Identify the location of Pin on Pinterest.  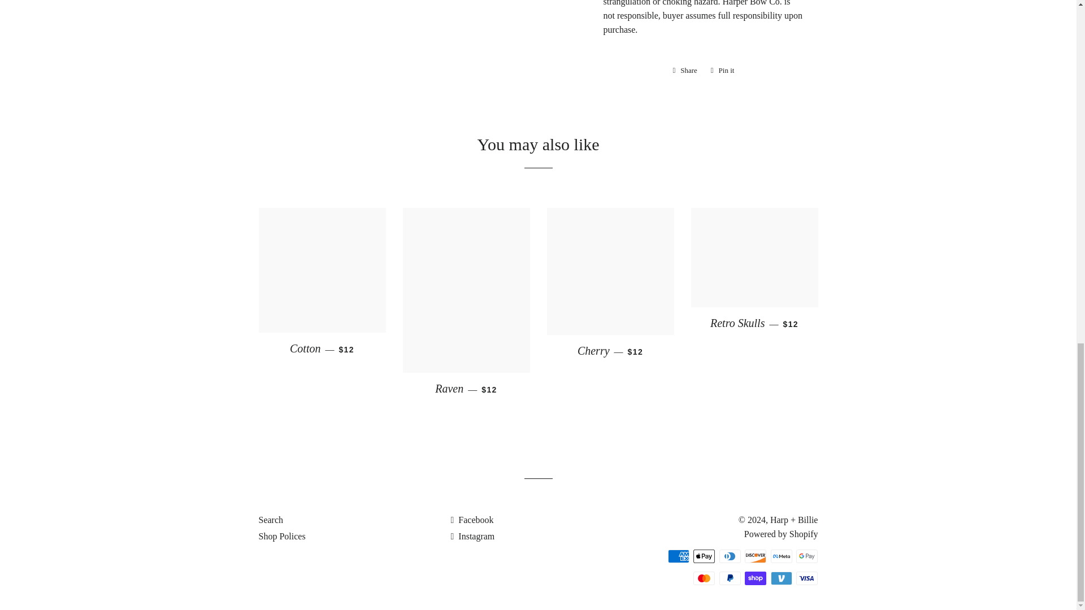
(722, 71).